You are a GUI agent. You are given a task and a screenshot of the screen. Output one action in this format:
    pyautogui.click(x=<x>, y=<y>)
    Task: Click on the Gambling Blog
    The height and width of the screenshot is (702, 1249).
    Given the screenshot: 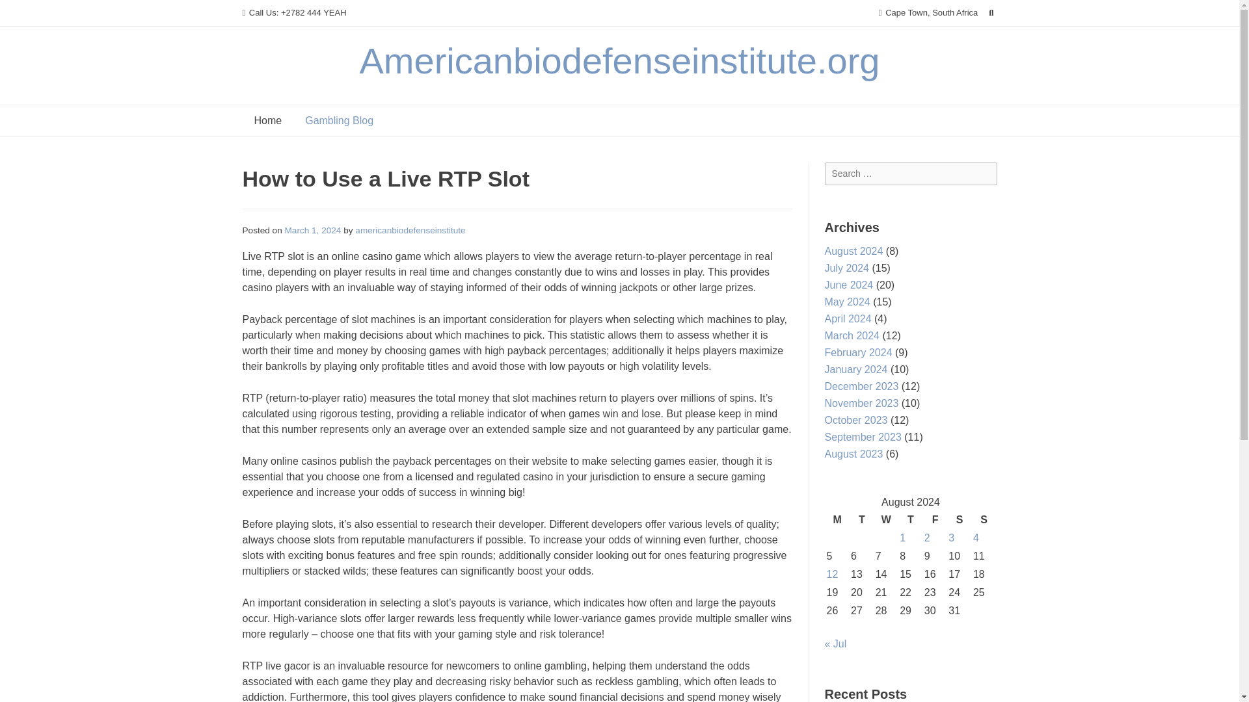 What is the action you would take?
    pyautogui.click(x=339, y=121)
    